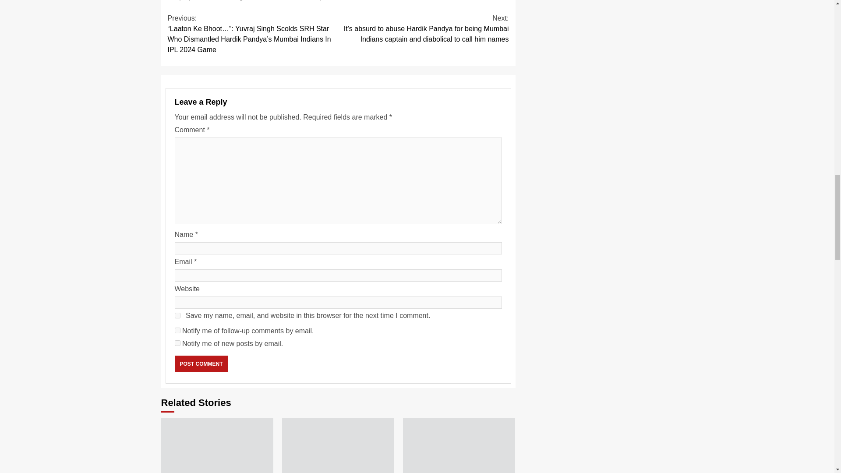 The height and width of the screenshot is (473, 841). What do you see at coordinates (177, 342) in the screenshot?
I see `subscribe` at bounding box center [177, 342].